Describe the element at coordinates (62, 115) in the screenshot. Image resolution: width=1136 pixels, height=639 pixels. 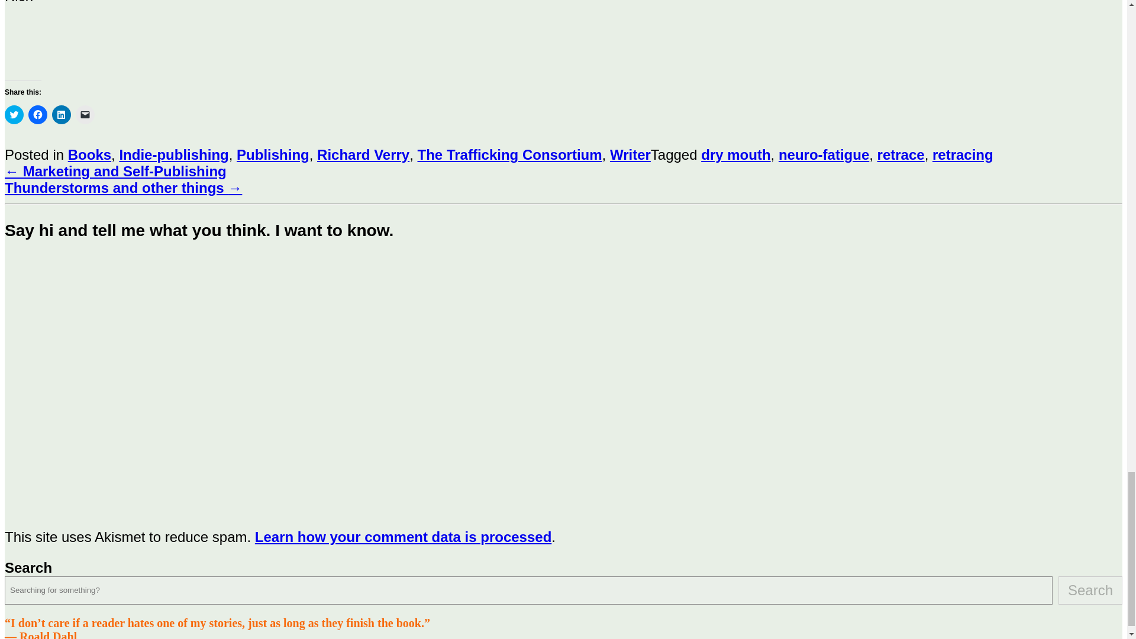
I see `Click to share on LinkedIn` at that location.